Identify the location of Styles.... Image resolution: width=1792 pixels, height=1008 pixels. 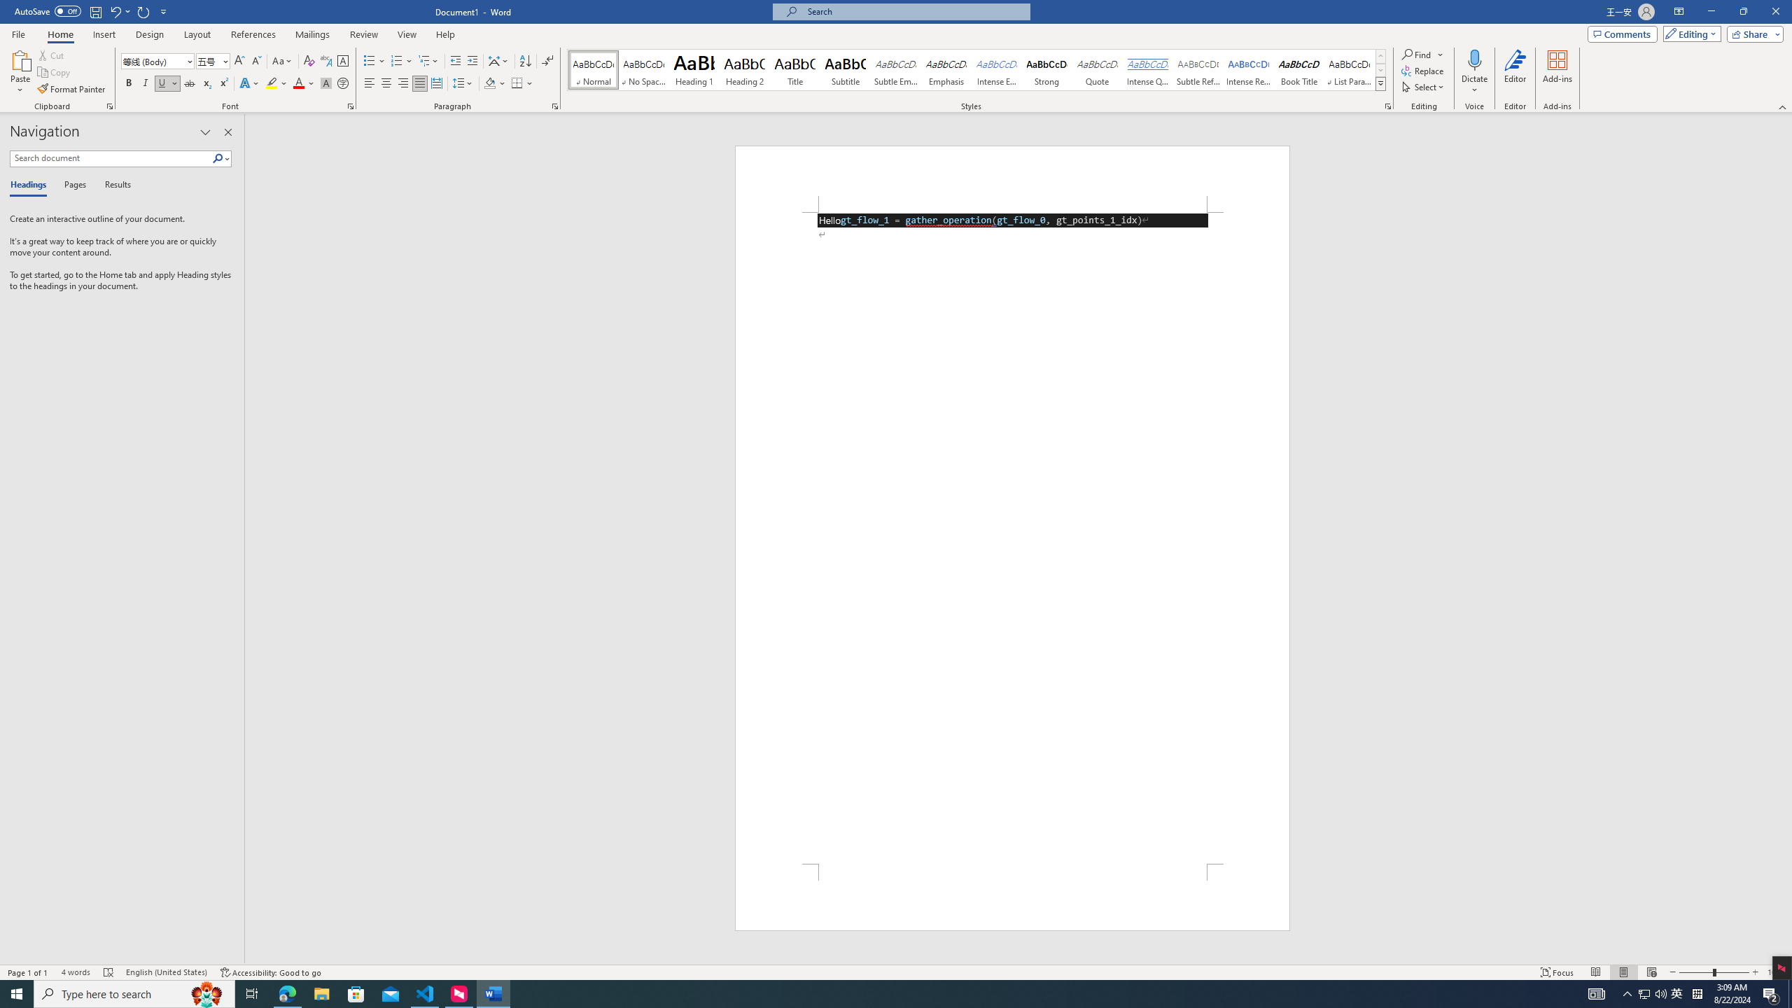
(1387, 106).